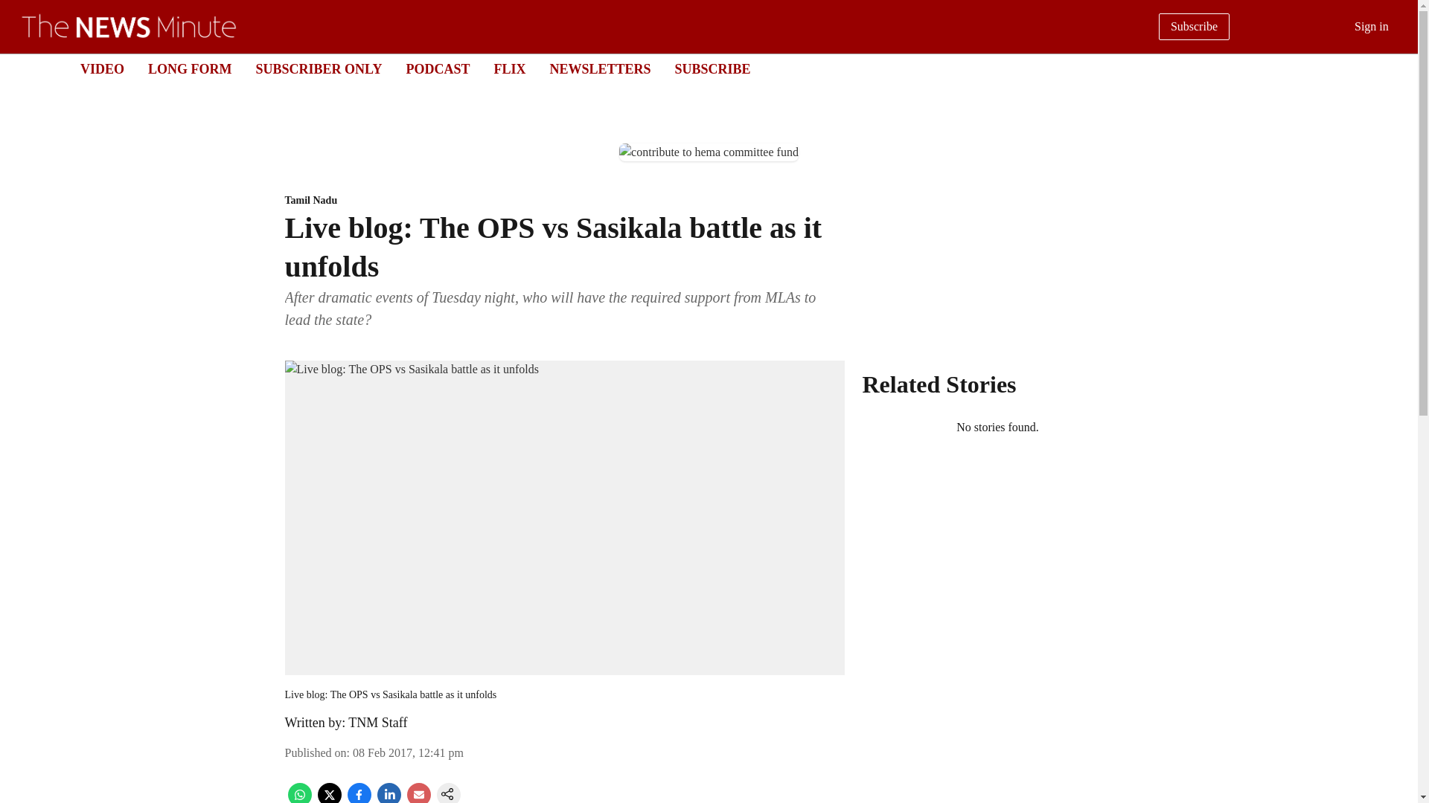 The width and height of the screenshot is (1429, 803). I want to click on Dark Mode, so click(1389, 68).